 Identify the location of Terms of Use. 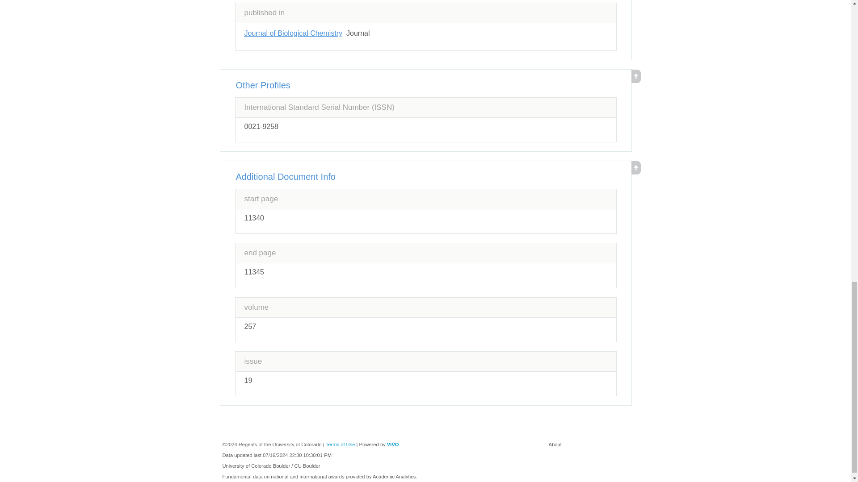
(341, 445).